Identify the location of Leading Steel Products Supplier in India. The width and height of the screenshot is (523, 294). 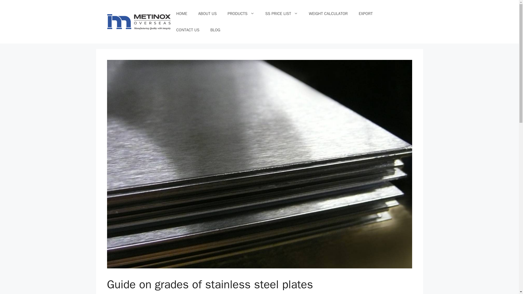
(139, 21).